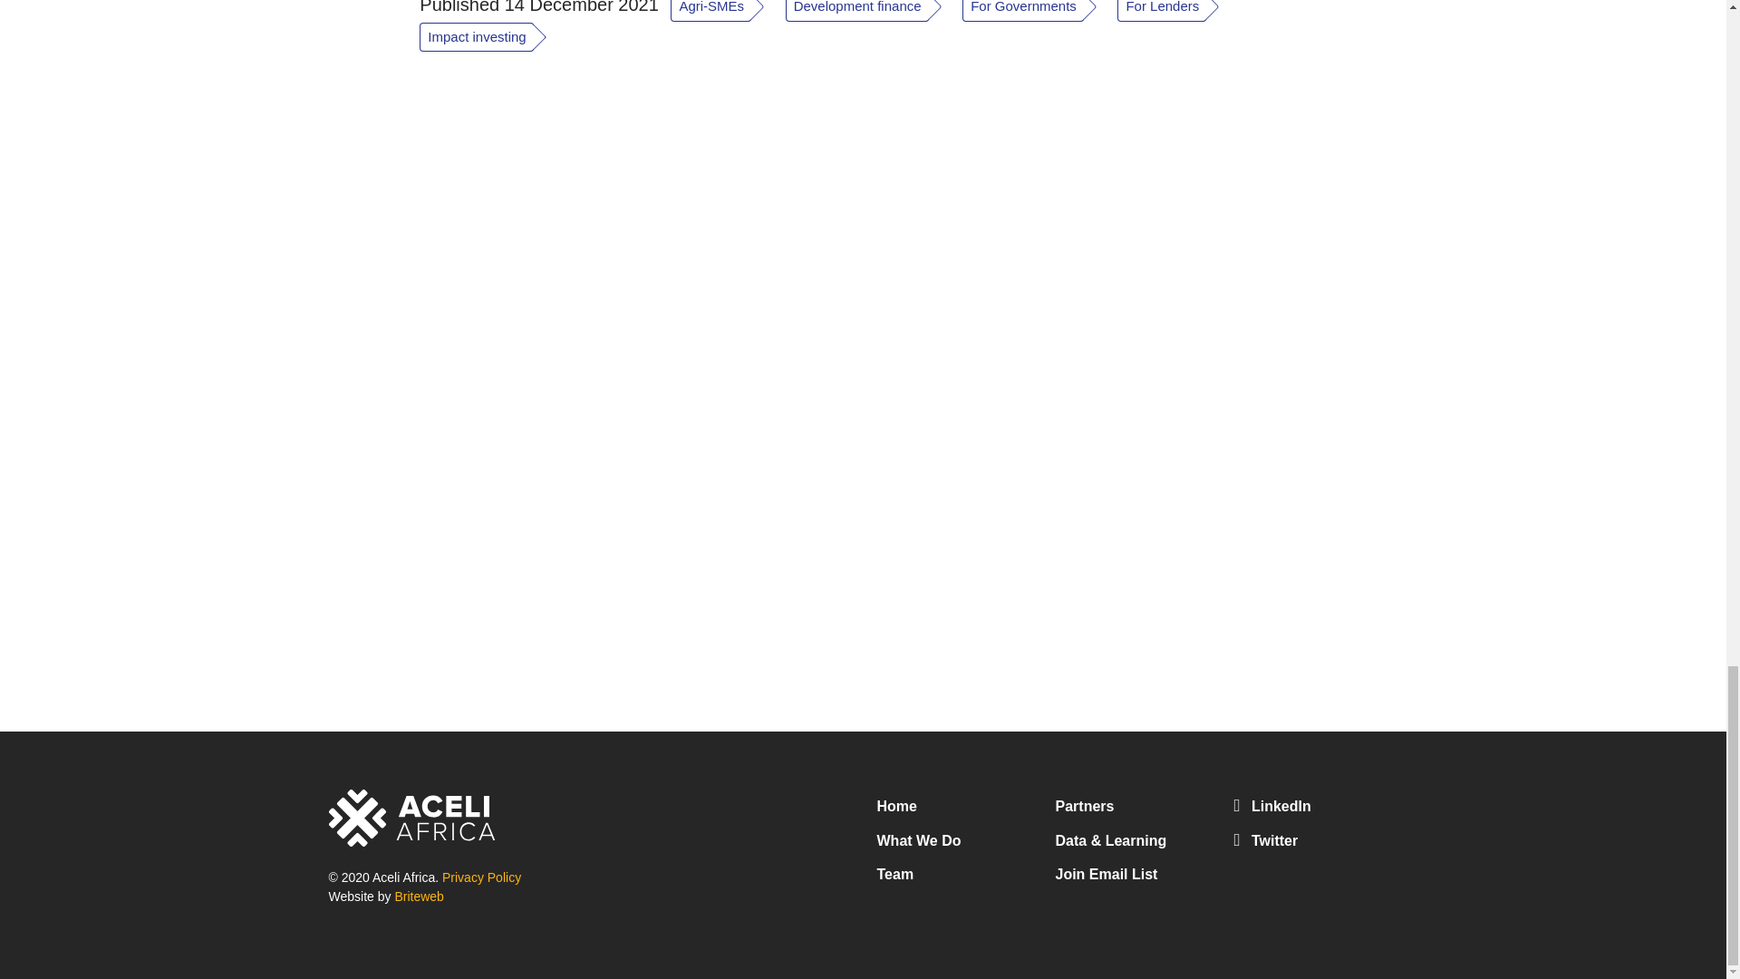 The width and height of the screenshot is (1740, 979). What do you see at coordinates (1039, 9) in the screenshot?
I see `For Governments` at bounding box center [1039, 9].